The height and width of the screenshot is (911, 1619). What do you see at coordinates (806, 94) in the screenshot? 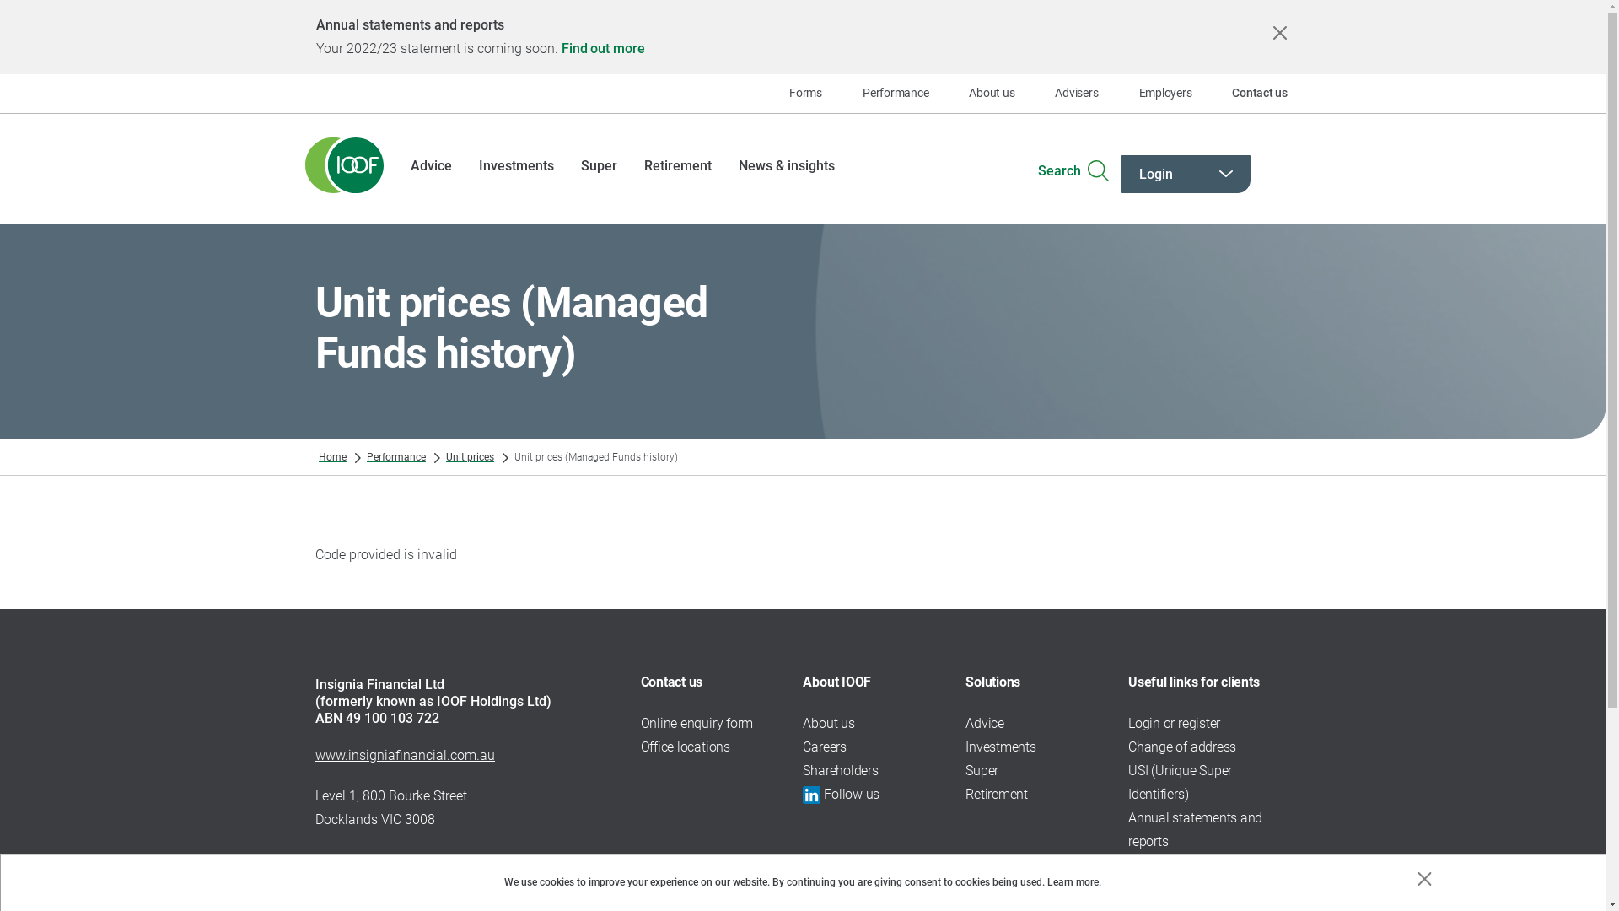
I see `Forms` at bounding box center [806, 94].